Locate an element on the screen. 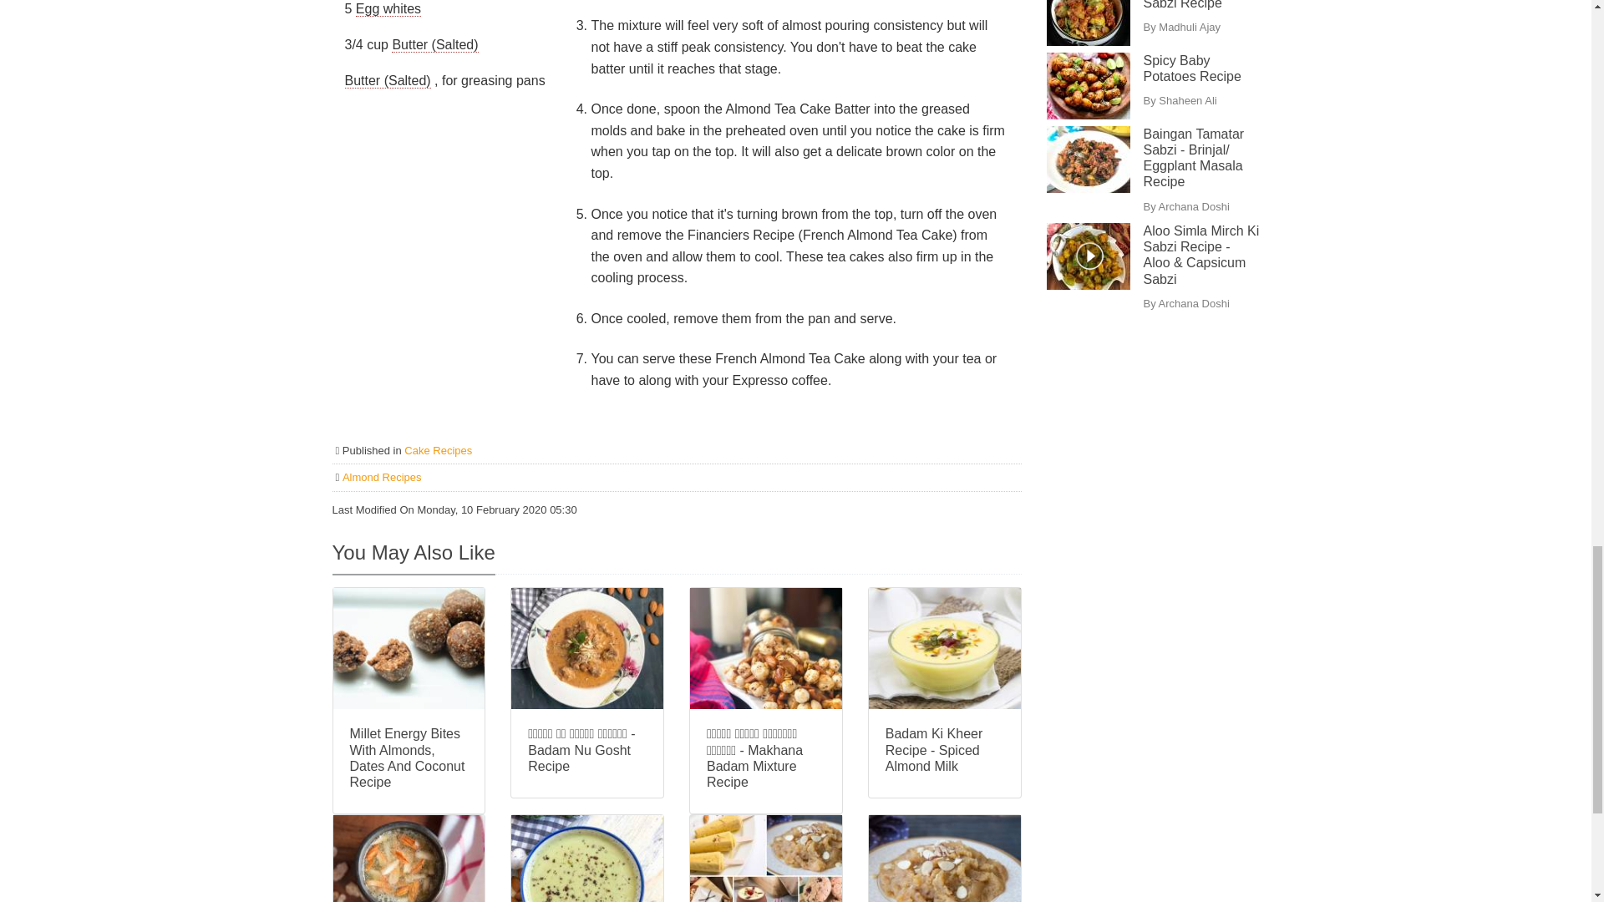 This screenshot has width=1604, height=902. Badam Ki Kheer Recipe - Spiced Almond Milk is located at coordinates (944, 750).